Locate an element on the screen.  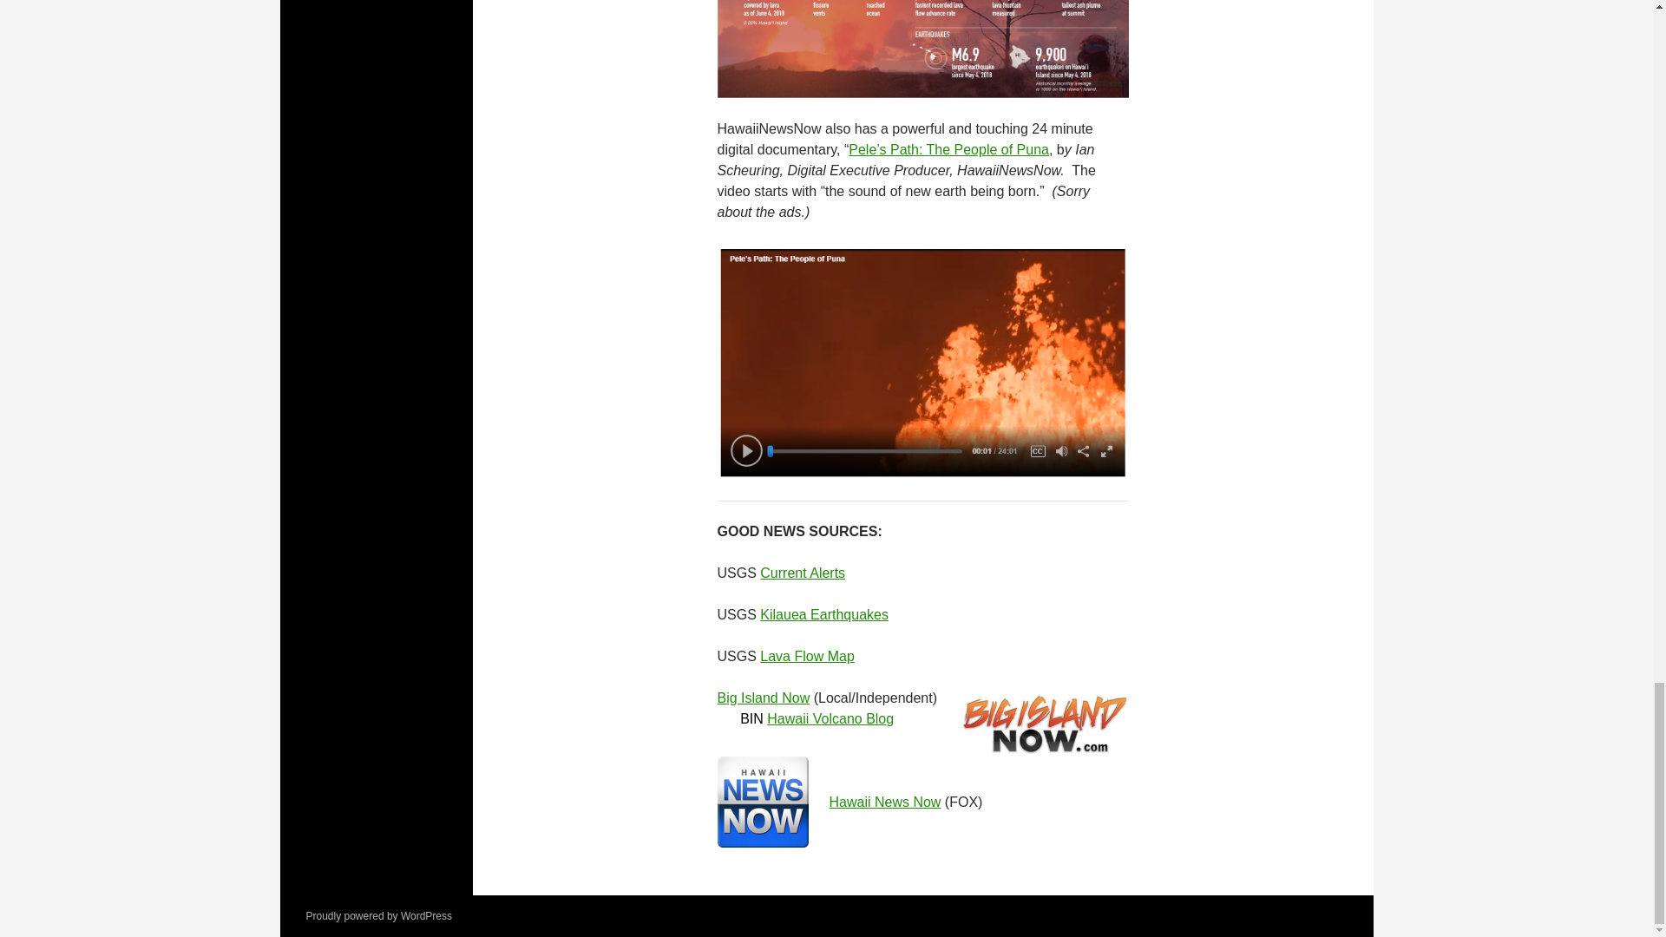
Current Alerts is located at coordinates (802, 573).